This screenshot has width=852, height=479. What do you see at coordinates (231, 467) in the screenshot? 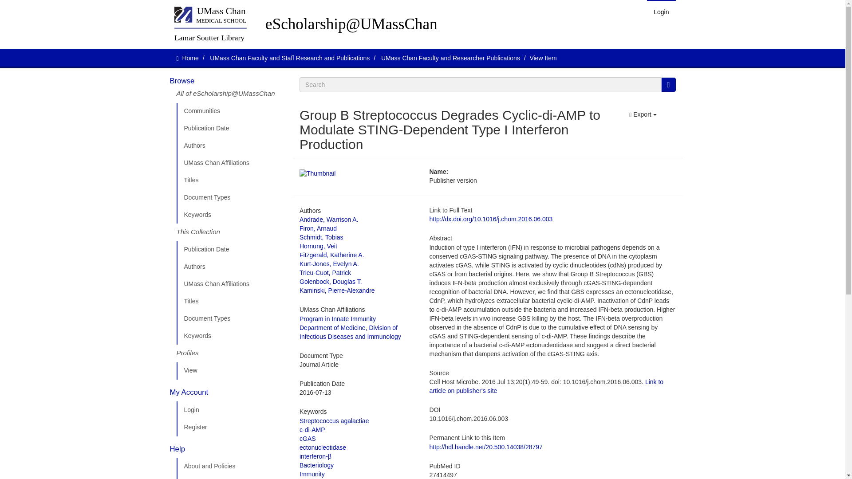
I see `About and Policies` at bounding box center [231, 467].